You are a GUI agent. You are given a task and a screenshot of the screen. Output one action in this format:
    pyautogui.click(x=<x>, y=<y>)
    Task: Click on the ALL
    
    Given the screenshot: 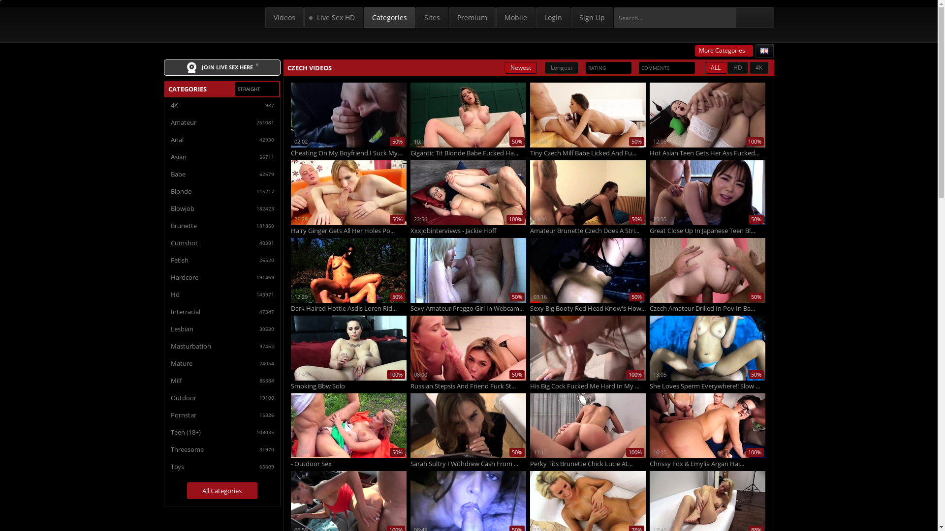 What is the action you would take?
    pyautogui.click(x=716, y=68)
    